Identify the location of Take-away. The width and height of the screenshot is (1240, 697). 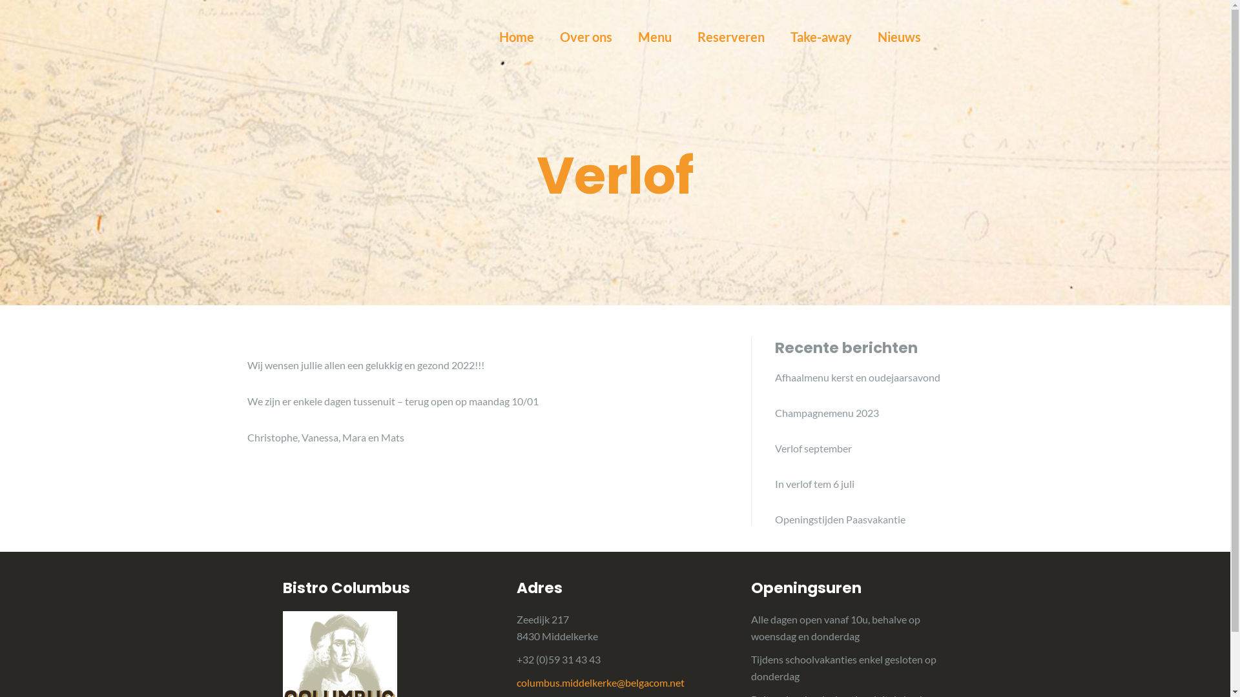
(821, 37).